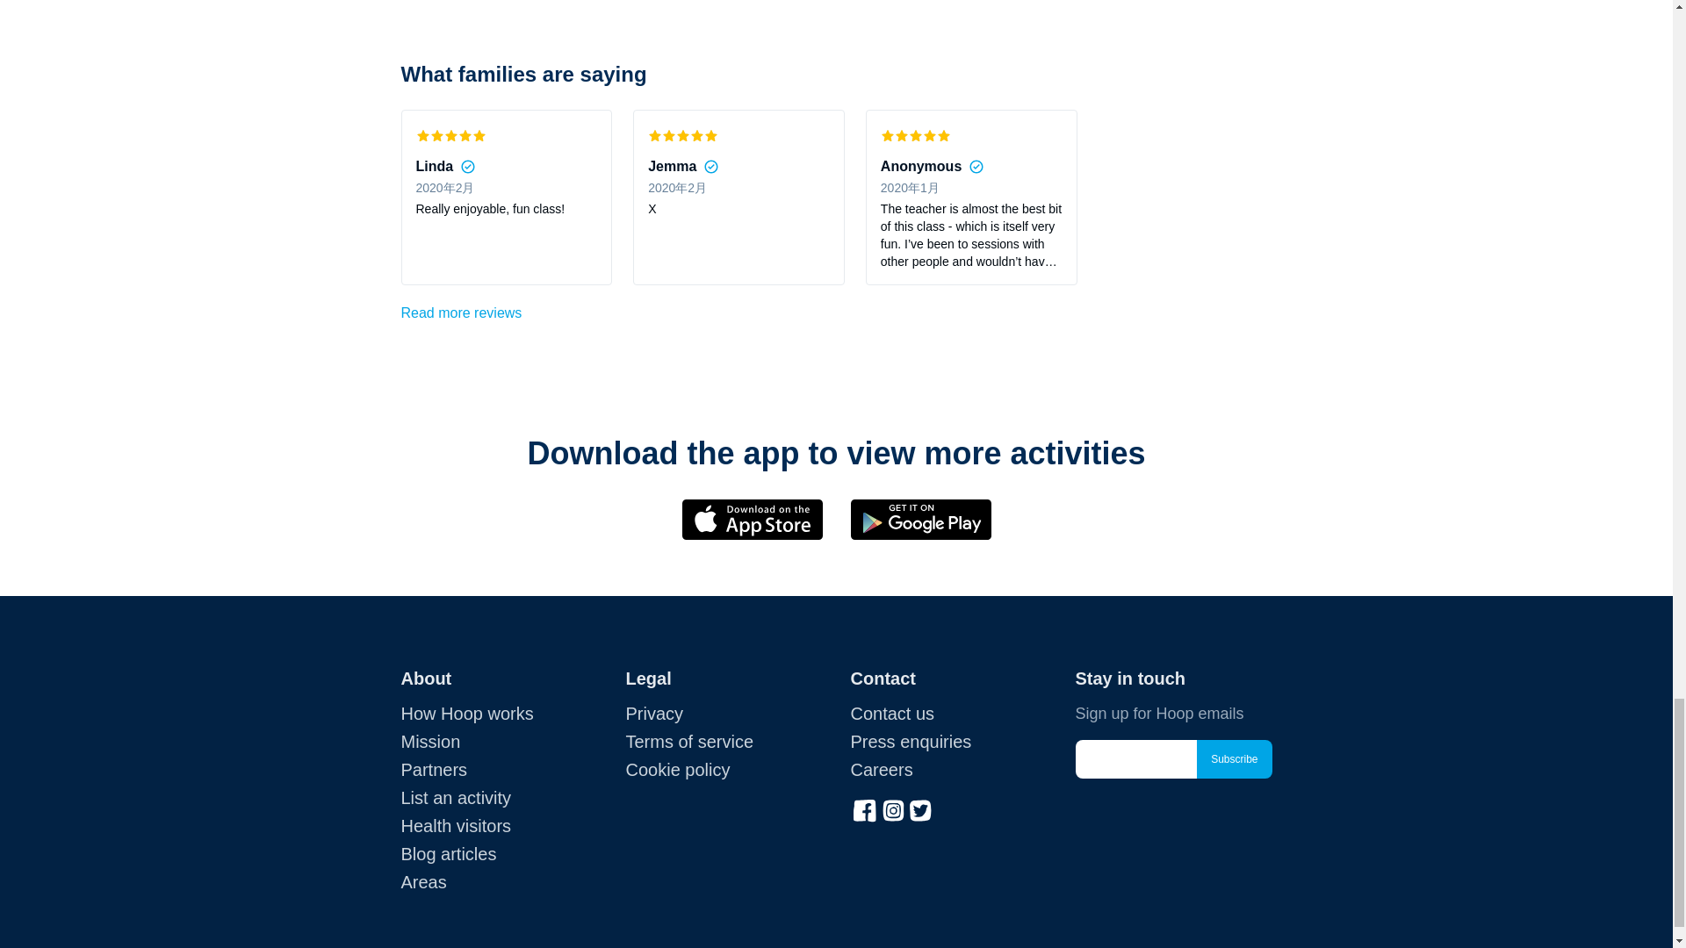  I want to click on Cookie policy, so click(678, 769).